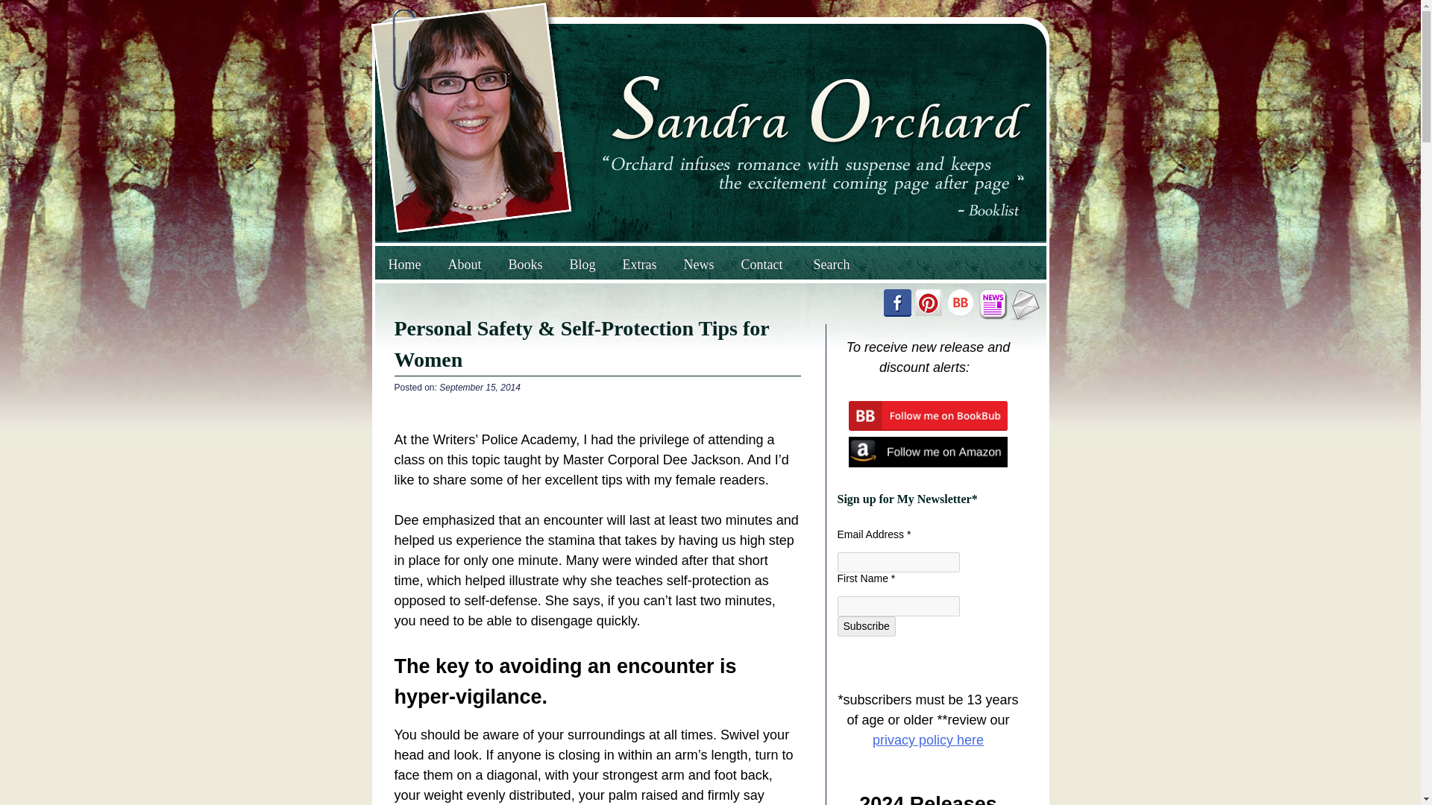 The width and height of the screenshot is (1432, 805). Describe the element at coordinates (403, 265) in the screenshot. I see `Home` at that location.